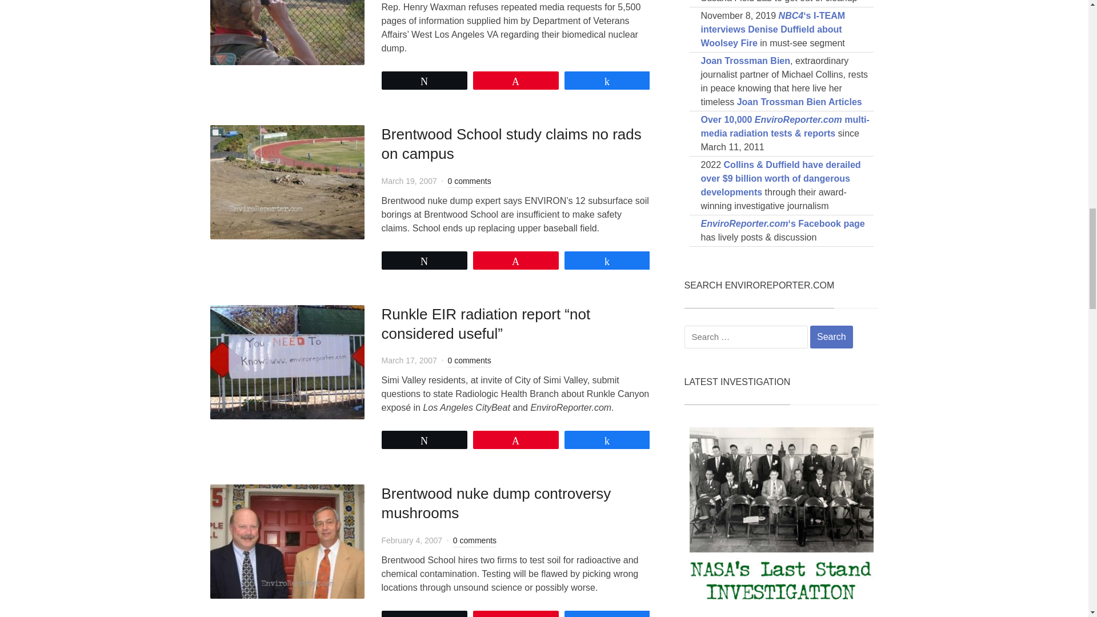  I want to click on Brentwood School study claims no rads on campus, so click(287, 181).